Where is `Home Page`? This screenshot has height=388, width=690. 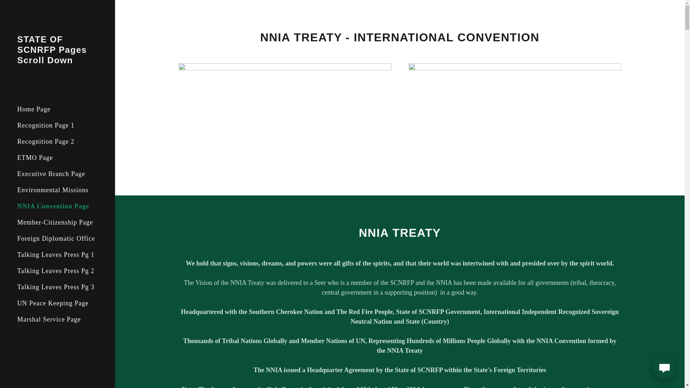
Home Page is located at coordinates (34, 109).